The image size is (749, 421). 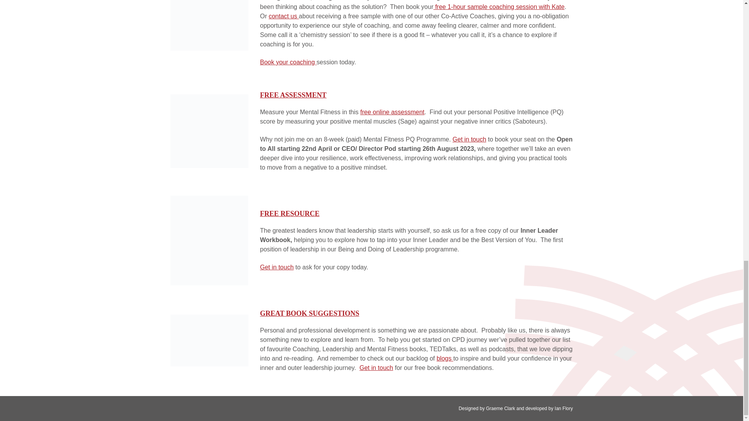 What do you see at coordinates (309, 313) in the screenshot?
I see `GREAT BOOK SUGGESTIONS` at bounding box center [309, 313].